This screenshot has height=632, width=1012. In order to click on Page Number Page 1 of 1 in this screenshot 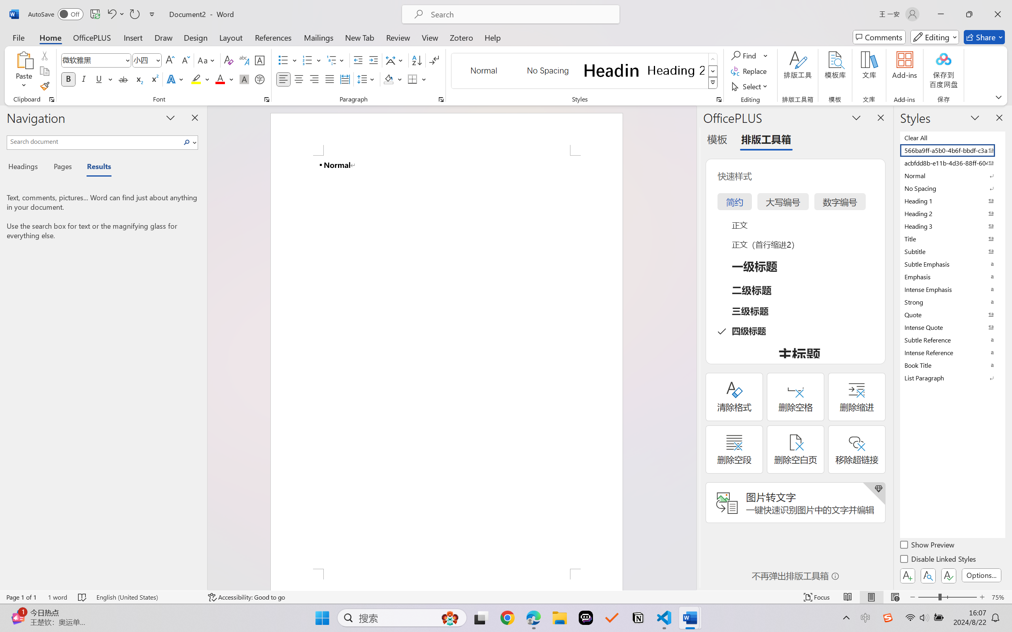, I will do `click(21, 597)`.